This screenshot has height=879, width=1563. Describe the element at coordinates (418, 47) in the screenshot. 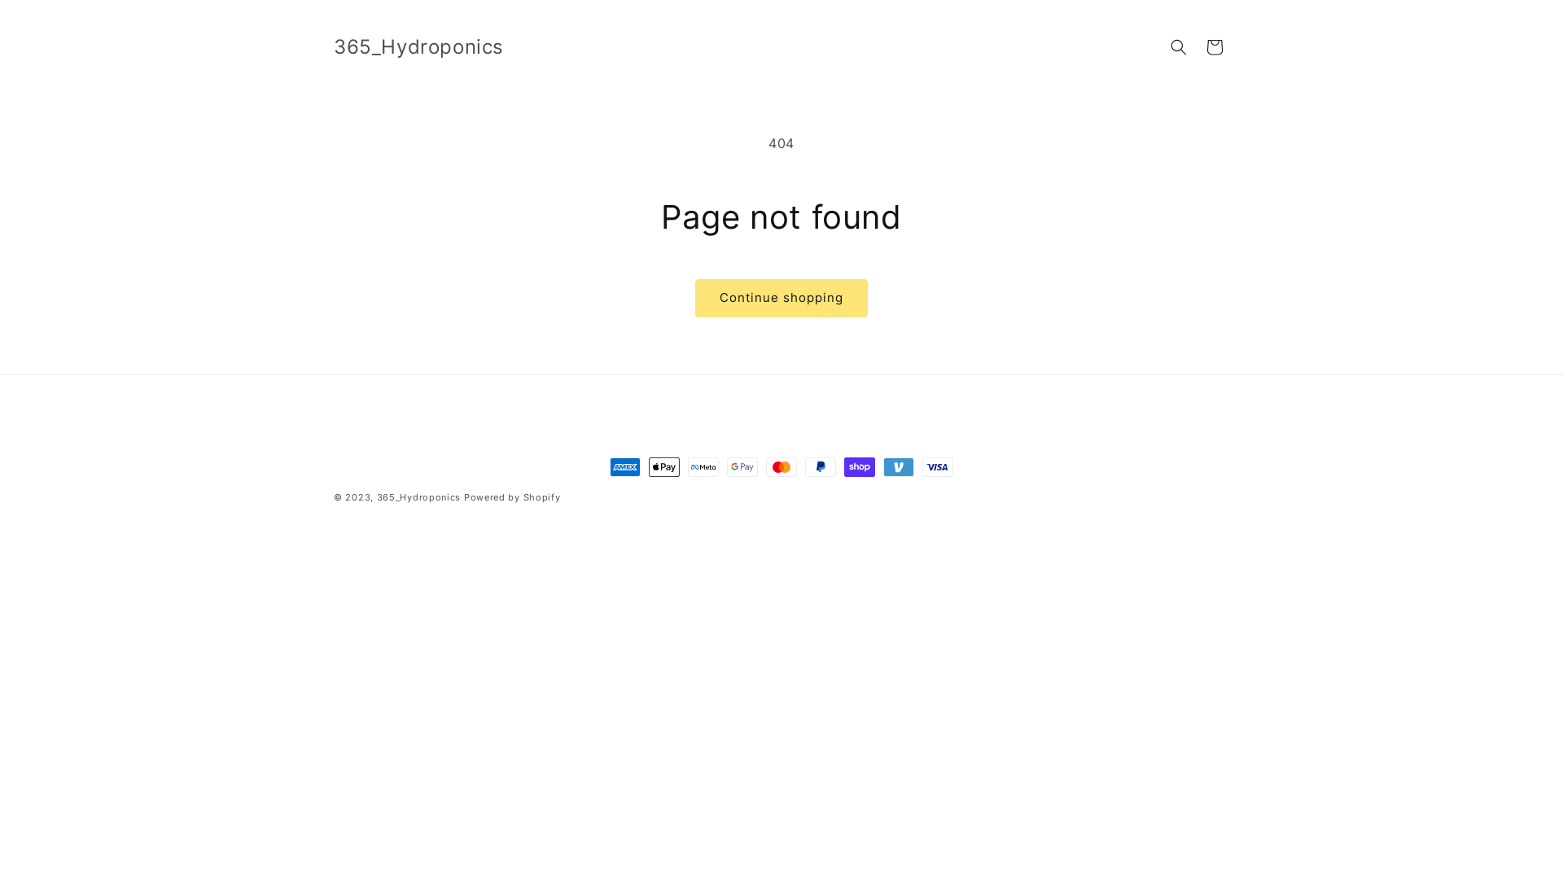

I see `365_Hydroponics` at that location.